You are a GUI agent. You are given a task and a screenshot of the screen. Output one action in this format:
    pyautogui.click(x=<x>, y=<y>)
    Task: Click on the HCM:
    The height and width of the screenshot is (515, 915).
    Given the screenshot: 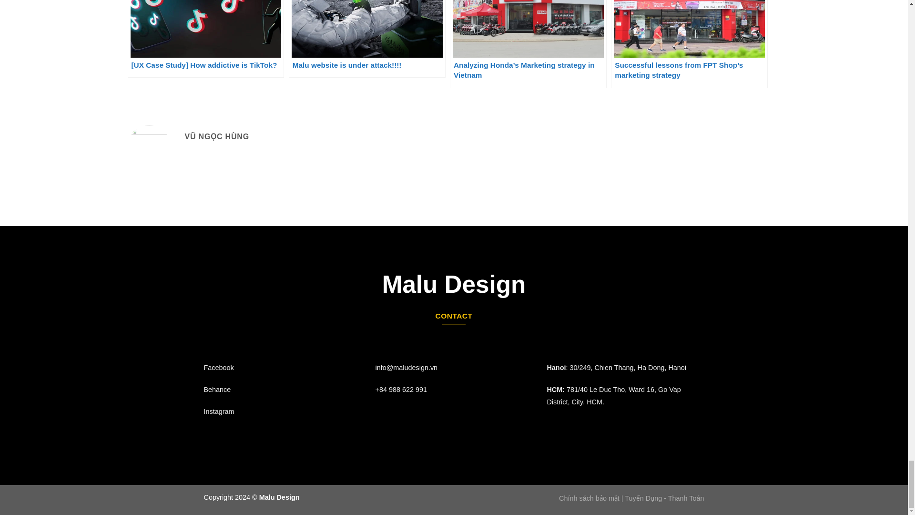 What is the action you would take?
    pyautogui.click(x=556, y=389)
    